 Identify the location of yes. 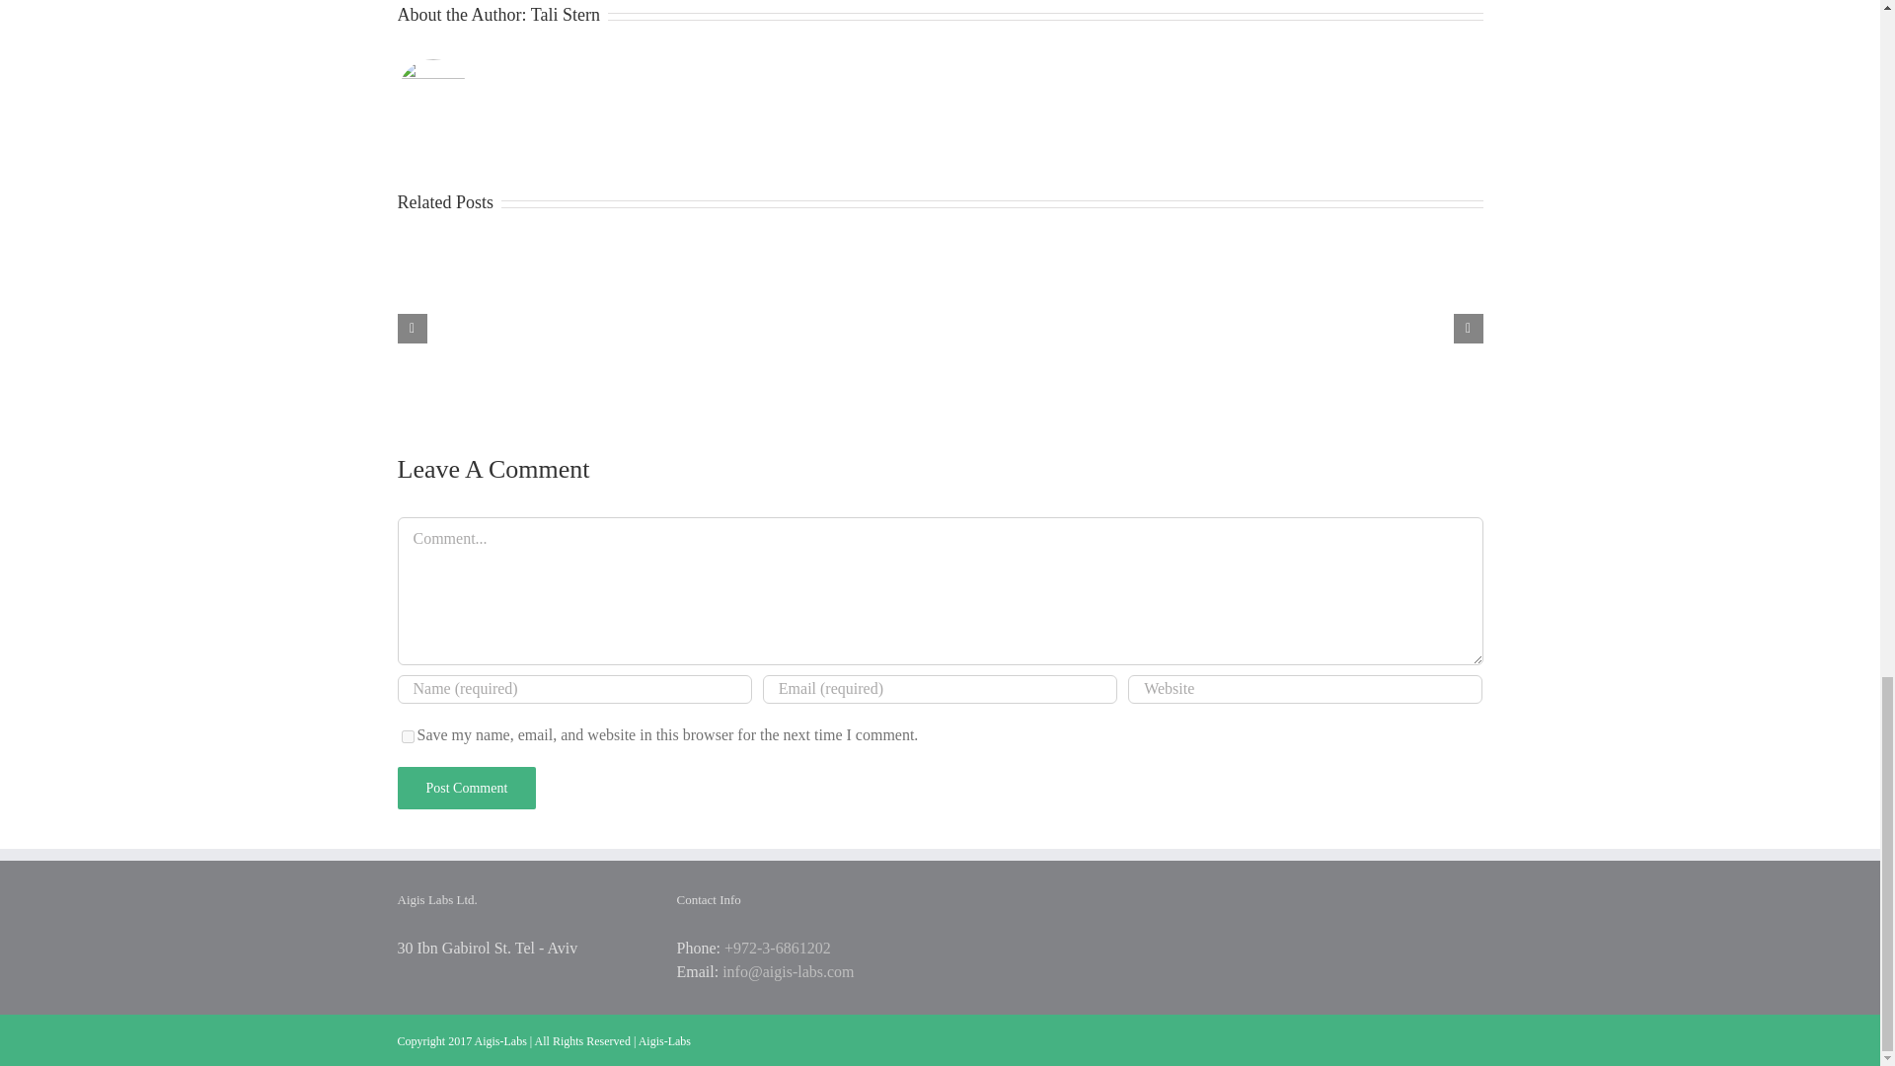
(407, 736).